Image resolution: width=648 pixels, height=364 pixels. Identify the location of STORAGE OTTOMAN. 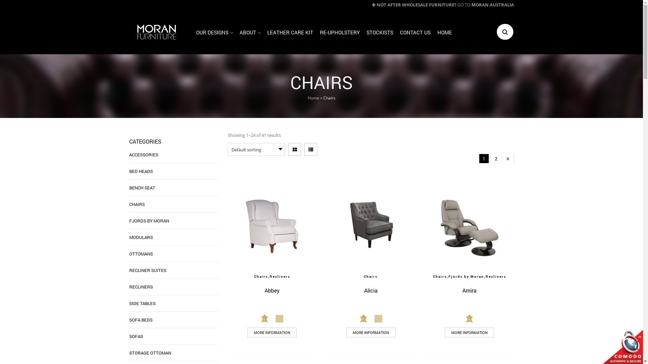
(150, 353).